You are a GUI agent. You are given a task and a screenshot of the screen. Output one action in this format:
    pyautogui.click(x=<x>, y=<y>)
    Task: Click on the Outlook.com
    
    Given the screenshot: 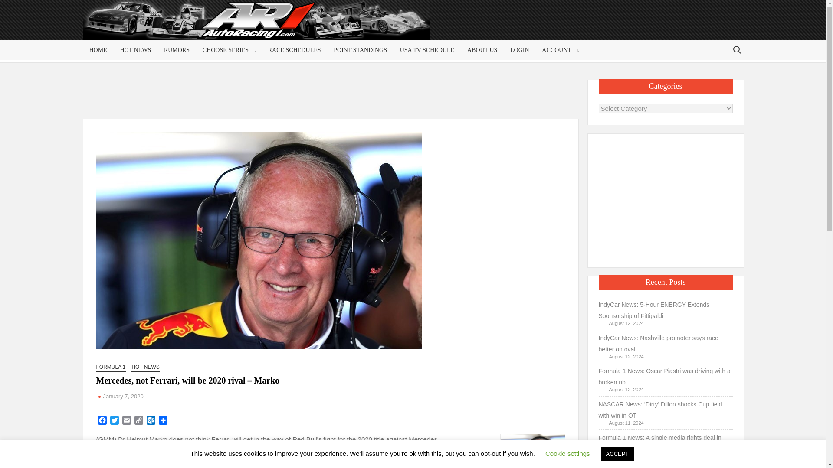 What is the action you would take?
    pyautogui.click(x=151, y=421)
    